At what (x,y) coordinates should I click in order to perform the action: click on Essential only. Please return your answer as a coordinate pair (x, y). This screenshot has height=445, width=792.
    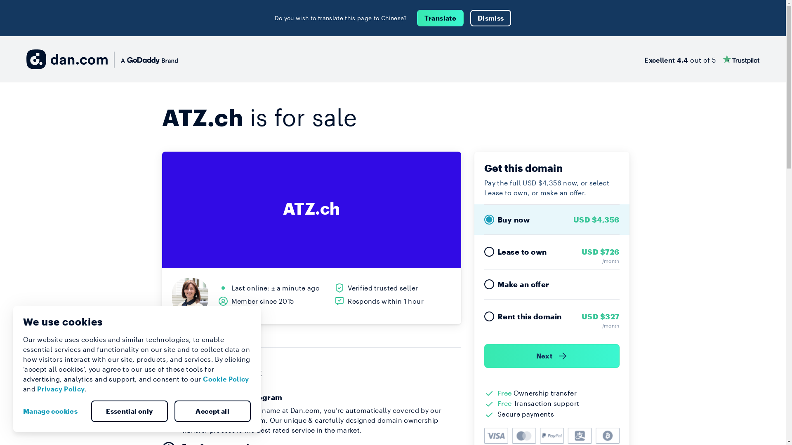
    Looking at the image, I should click on (130, 411).